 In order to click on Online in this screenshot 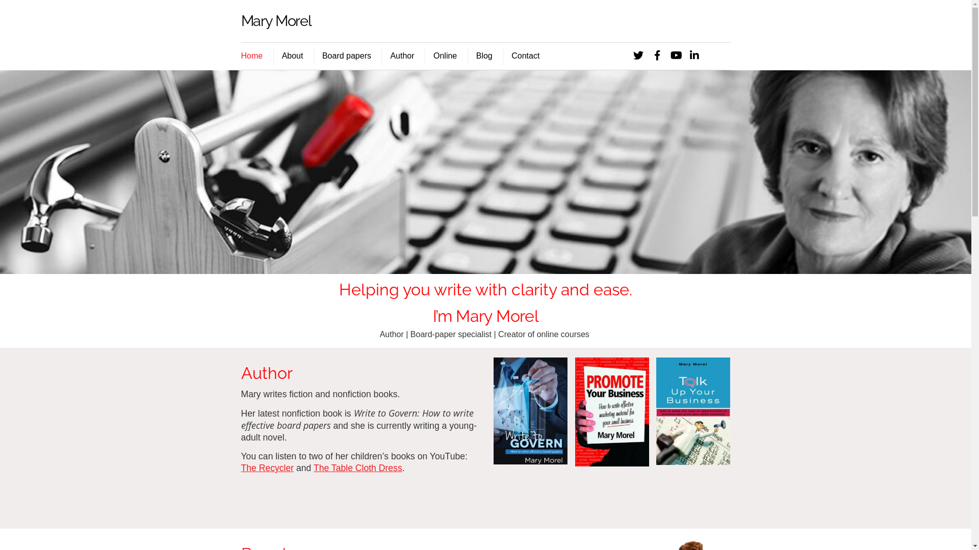, I will do `click(445, 57)`.